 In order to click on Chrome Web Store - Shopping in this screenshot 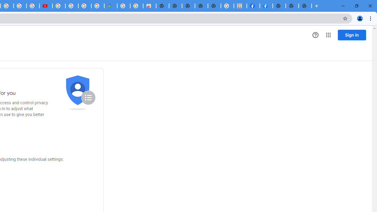, I will do `click(150, 6)`.